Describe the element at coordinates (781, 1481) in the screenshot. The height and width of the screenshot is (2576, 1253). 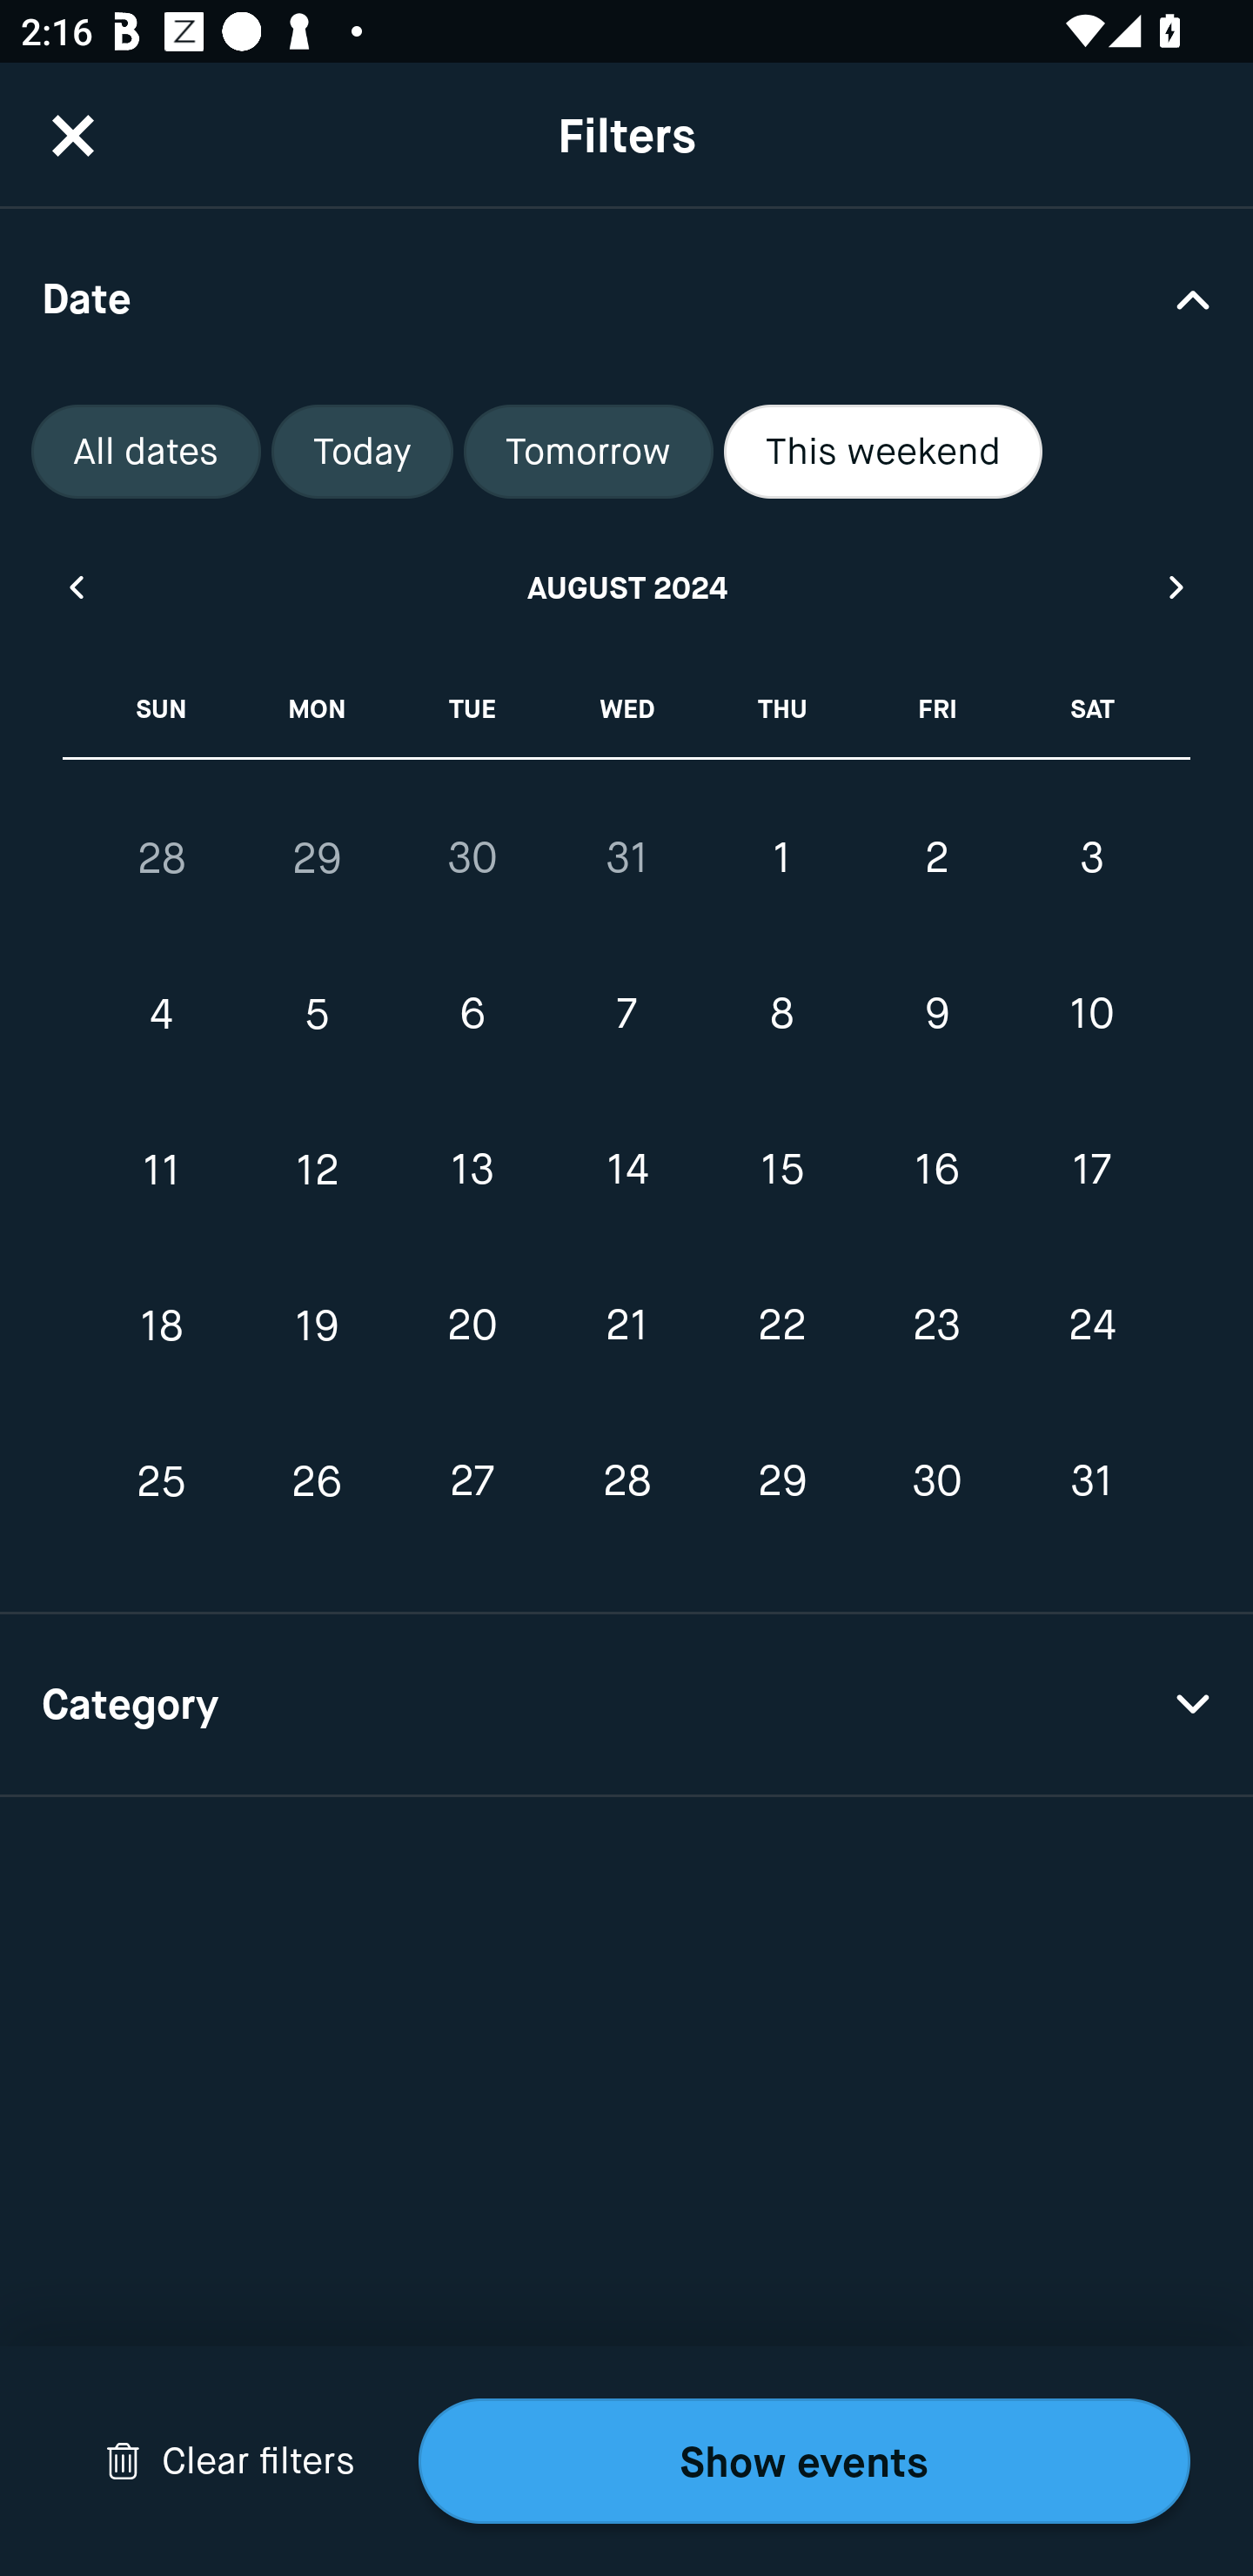
I see `29` at that location.